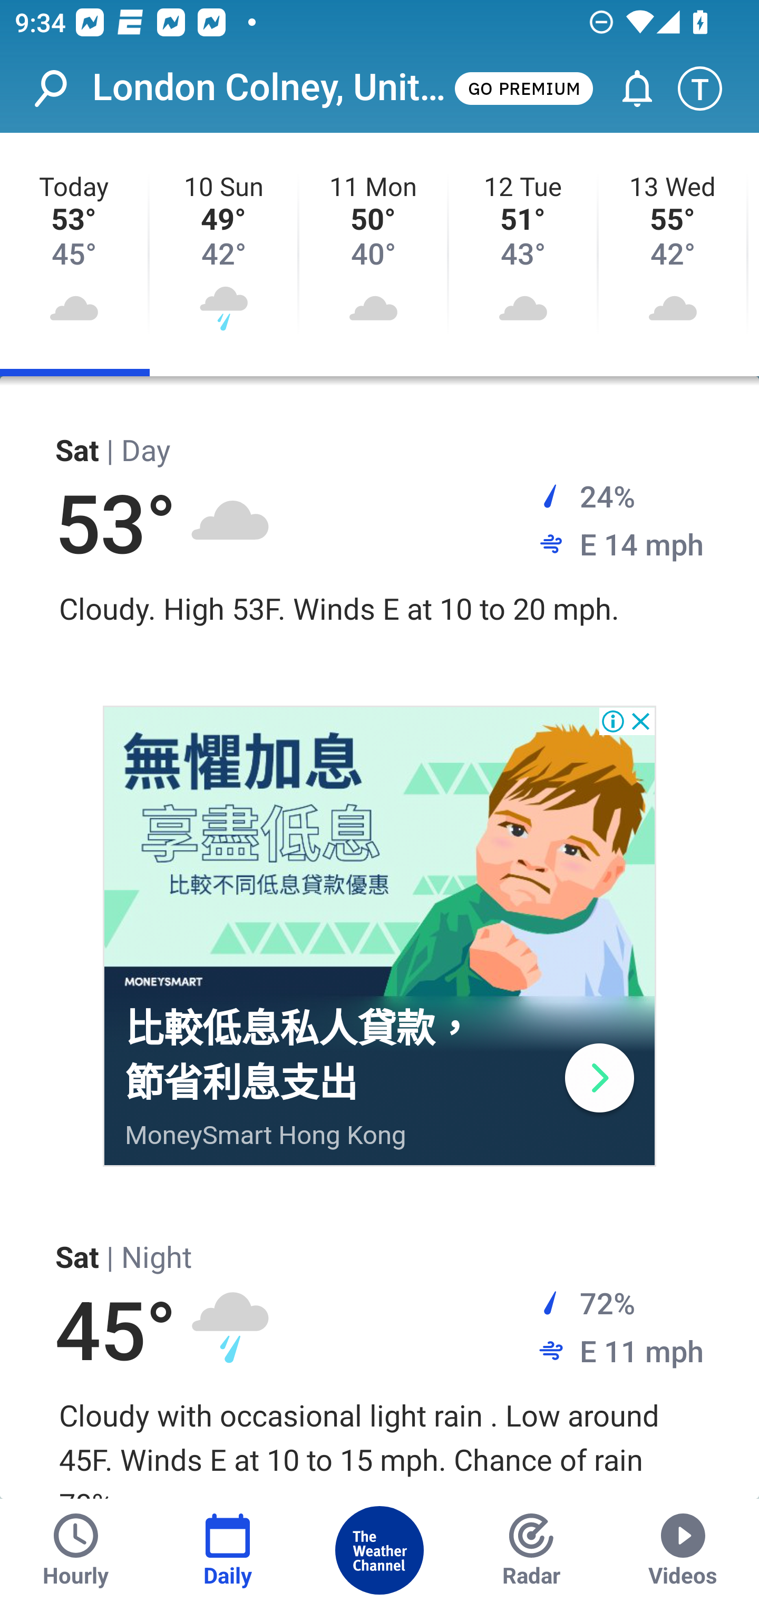 The height and width of the screenshot is (1602, 759). I want to click on Radar Tab Radar, so click(531, 1550).